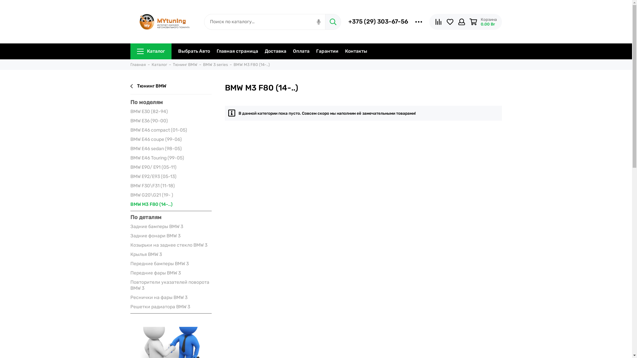  Describe the element at coordinates (216, 65) in the screenshot. I see `BMW 3 series` at that location.